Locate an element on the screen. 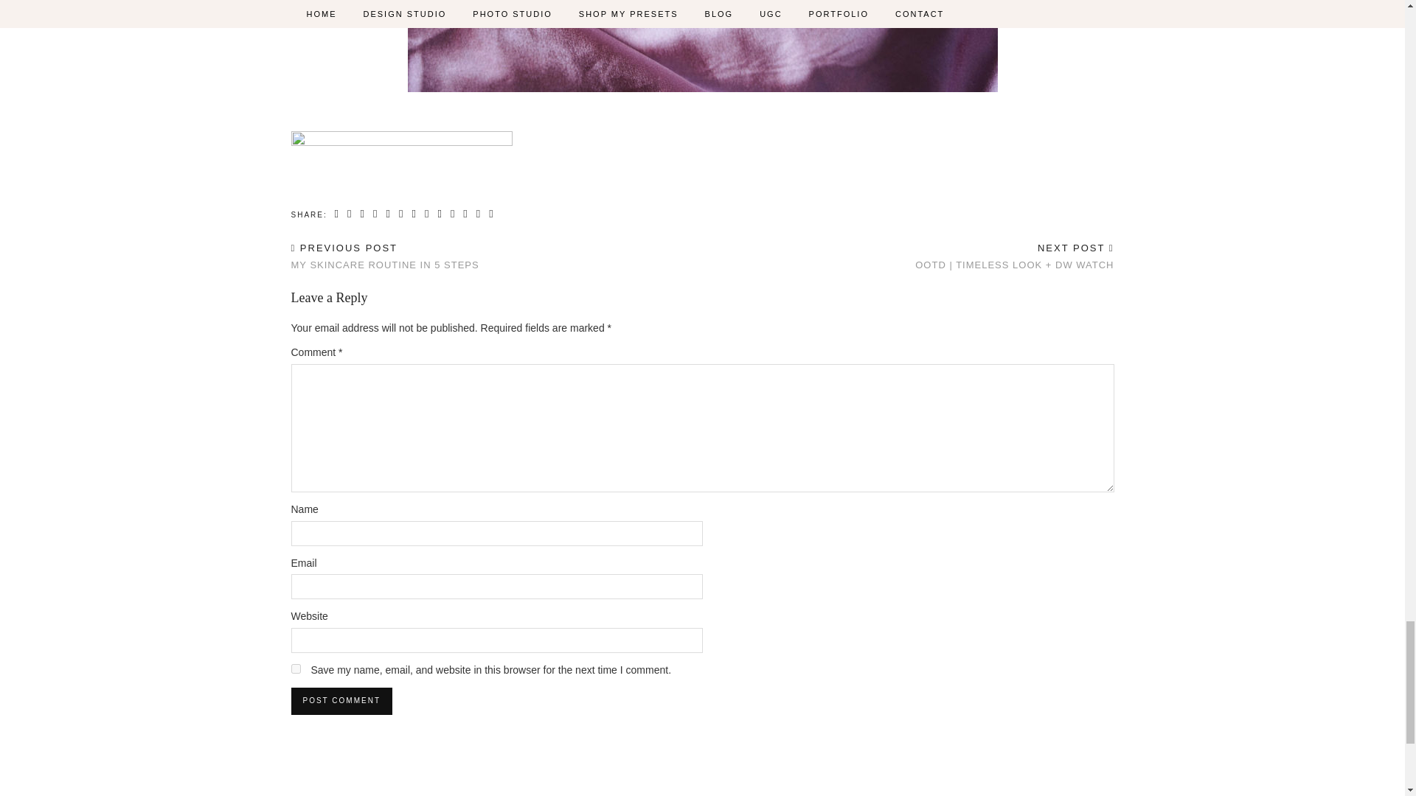 Image resolution: width=1416 pixels, height=796 pixels. Share on VK is located at coordinates (426, 214).